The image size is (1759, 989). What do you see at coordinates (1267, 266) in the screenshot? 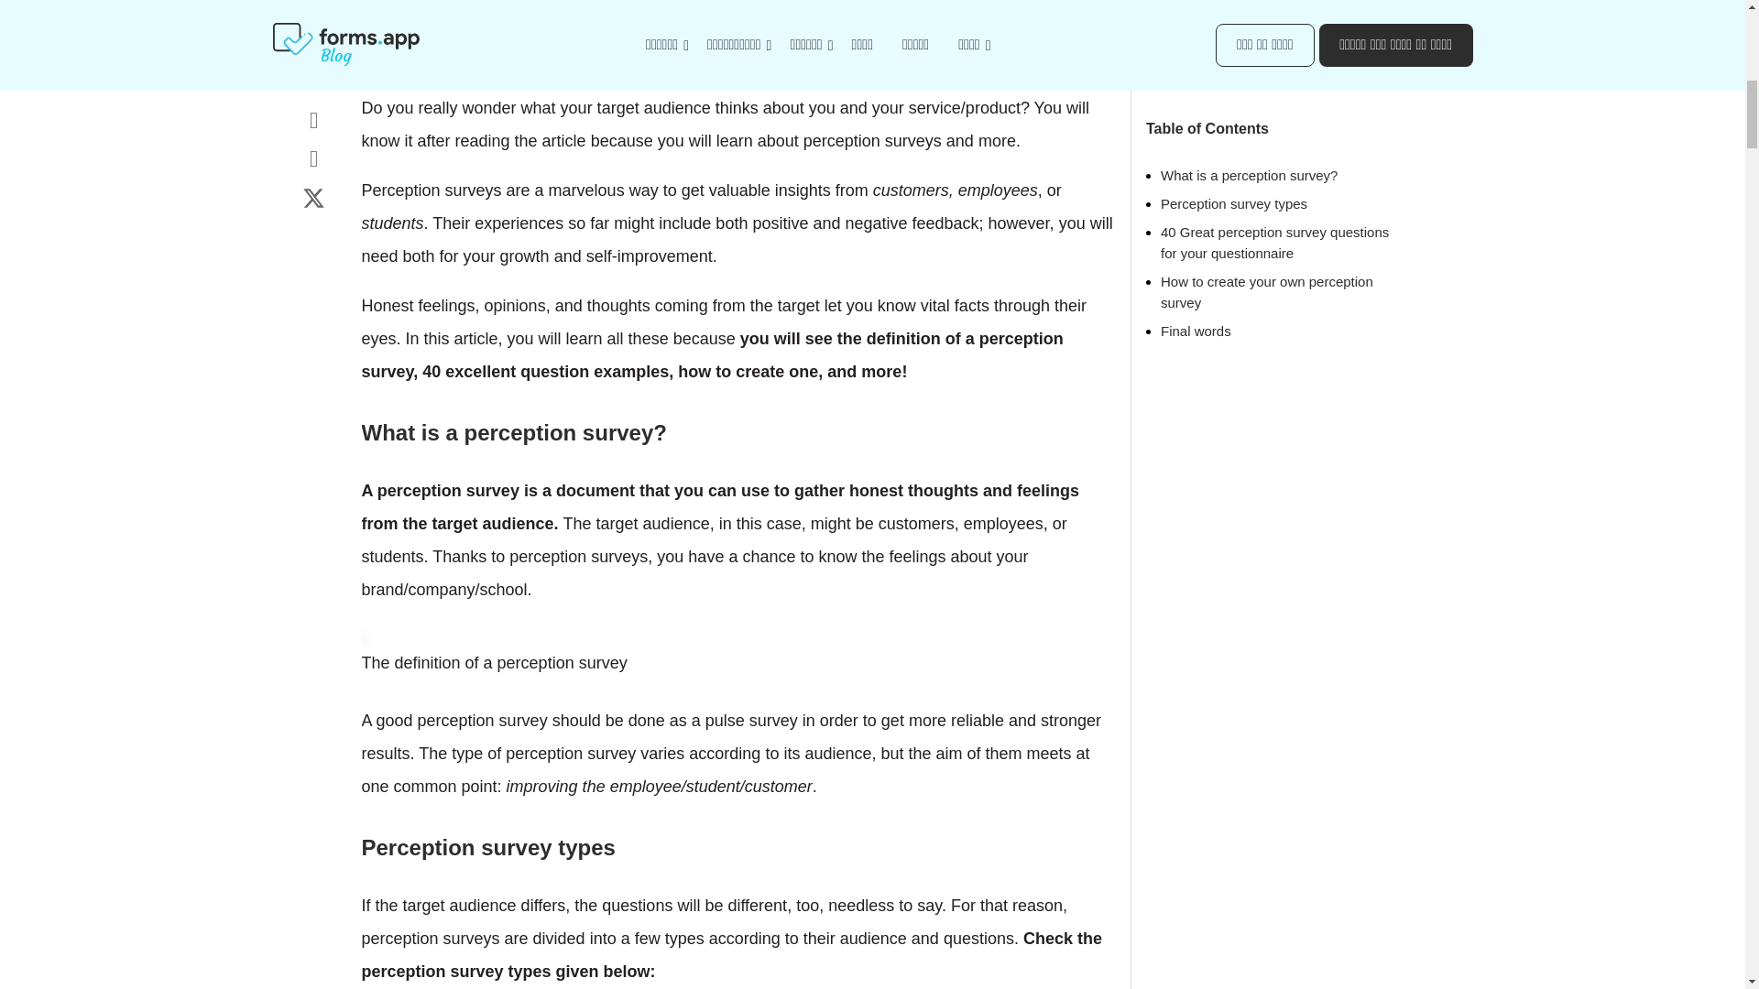
I see `How to create your own perception survey` at bounding box center [1267, 266].